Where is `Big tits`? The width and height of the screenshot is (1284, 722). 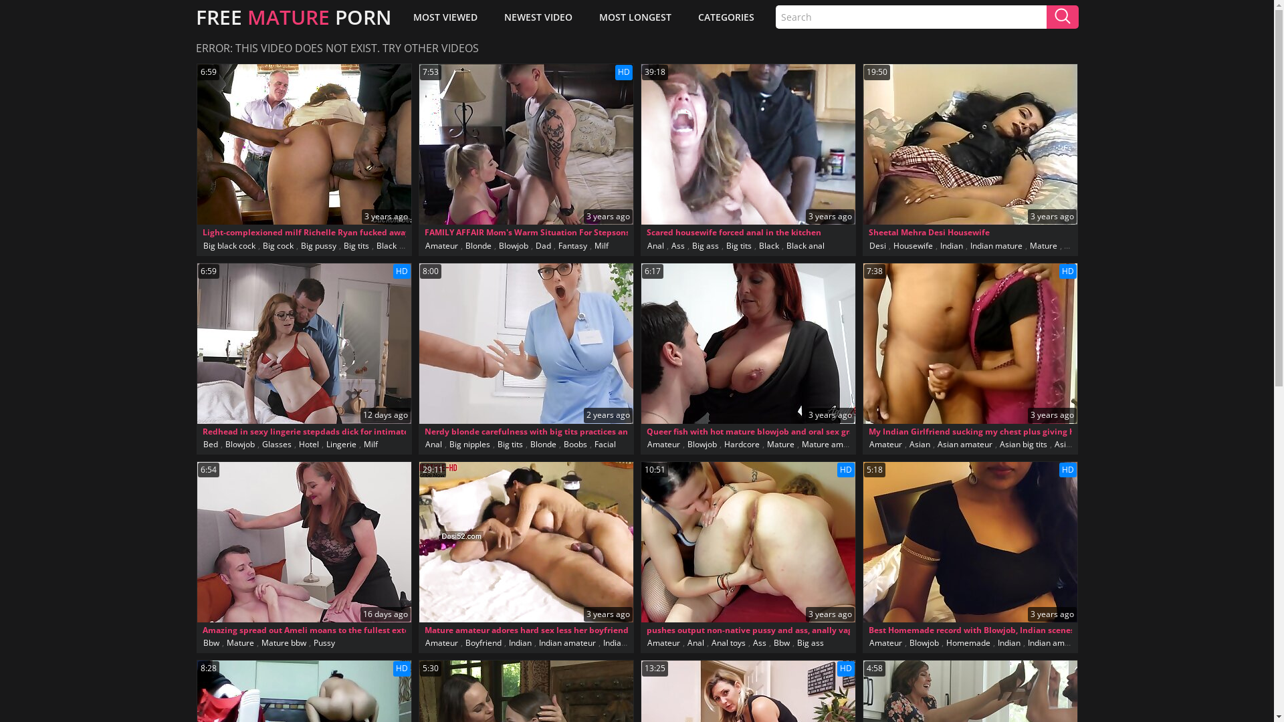 Big tits is located at coordinates (356, 246).